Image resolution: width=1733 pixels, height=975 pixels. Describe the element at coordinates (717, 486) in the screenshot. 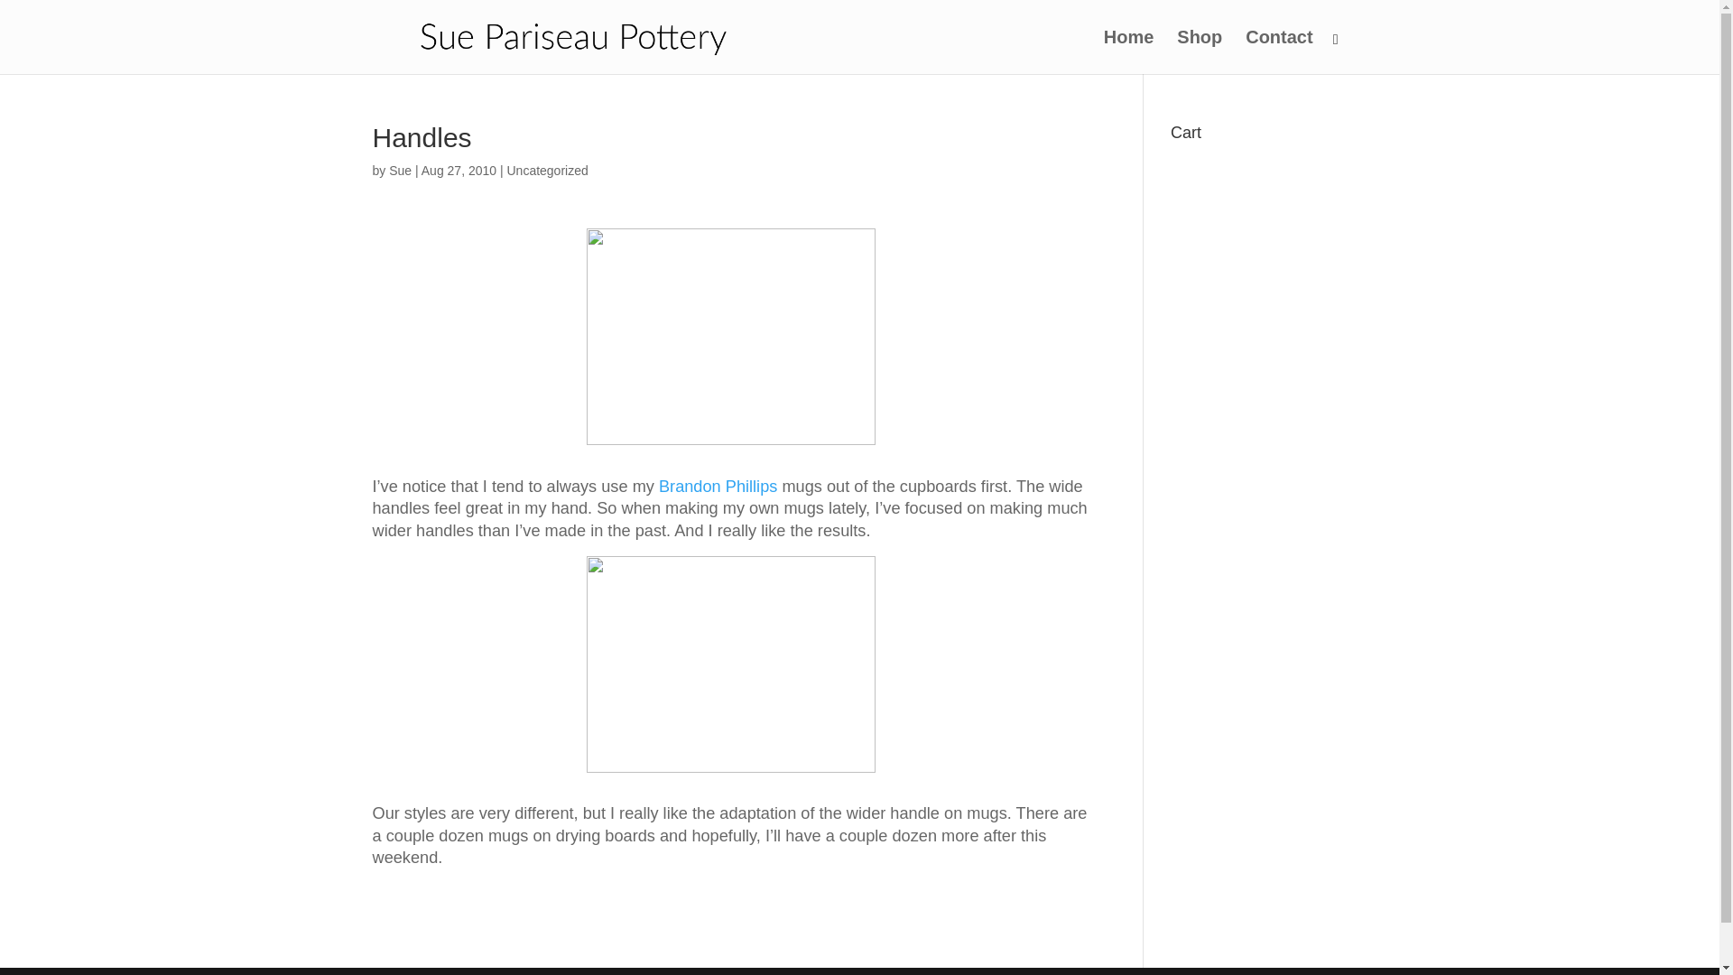

I see `Brandon Phillips` at that location.